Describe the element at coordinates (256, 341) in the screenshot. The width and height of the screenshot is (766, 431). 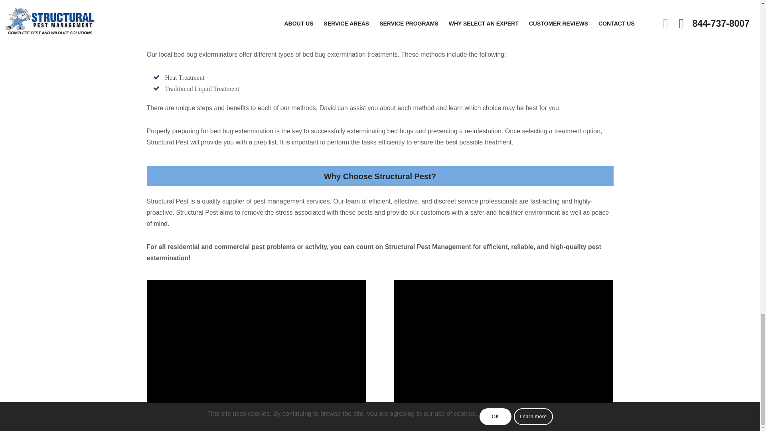
I see `The Life Cycle of a Bed Bug` at that location.